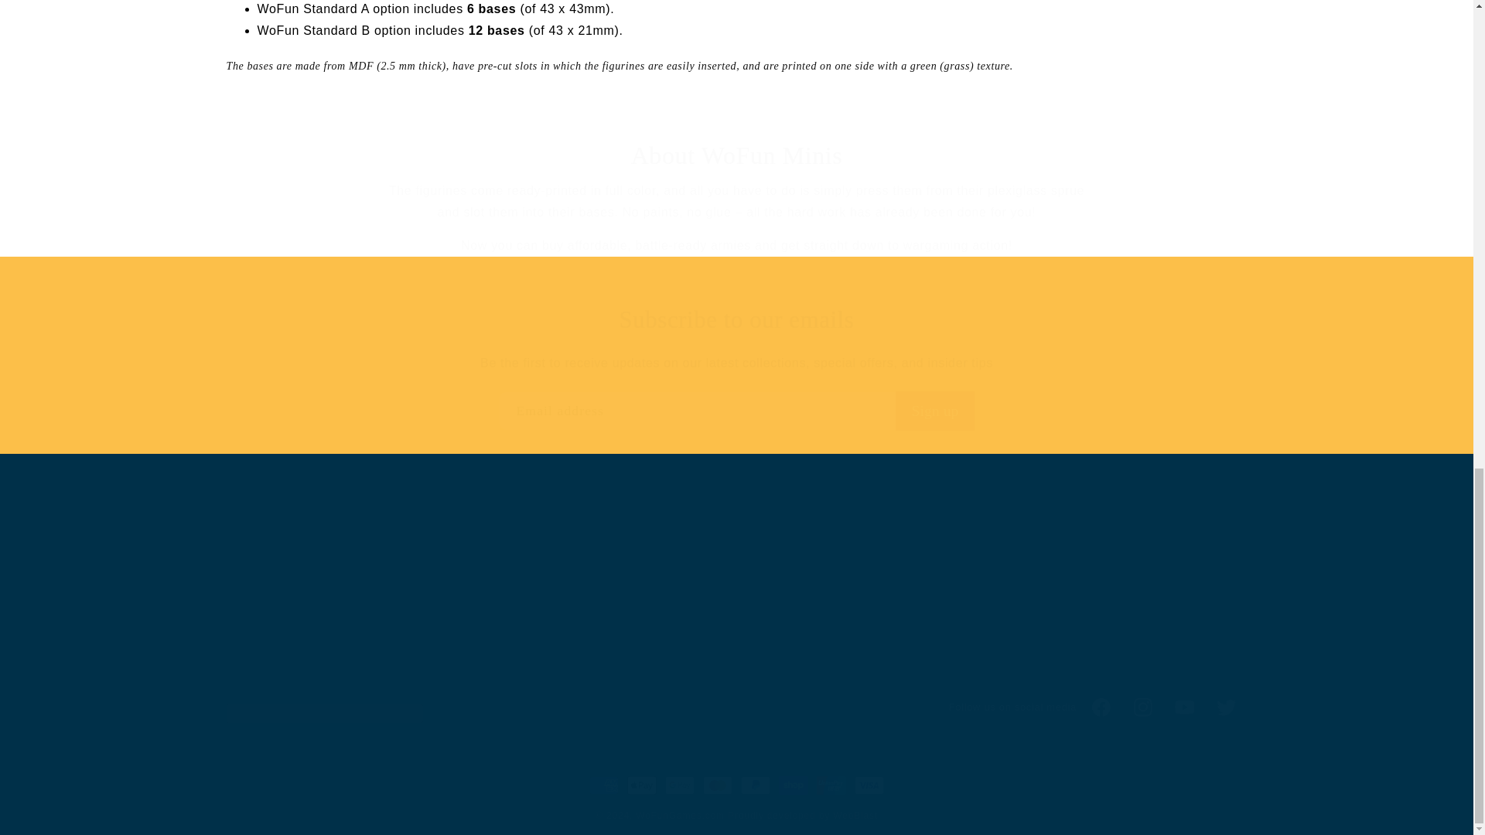 Image resolution: width=1485 pixels, height=835 pixels. What do you see at coordinates (736, 411) in the screenshot?
I see `About WoFun Minis` at bounding box center [736, 411].